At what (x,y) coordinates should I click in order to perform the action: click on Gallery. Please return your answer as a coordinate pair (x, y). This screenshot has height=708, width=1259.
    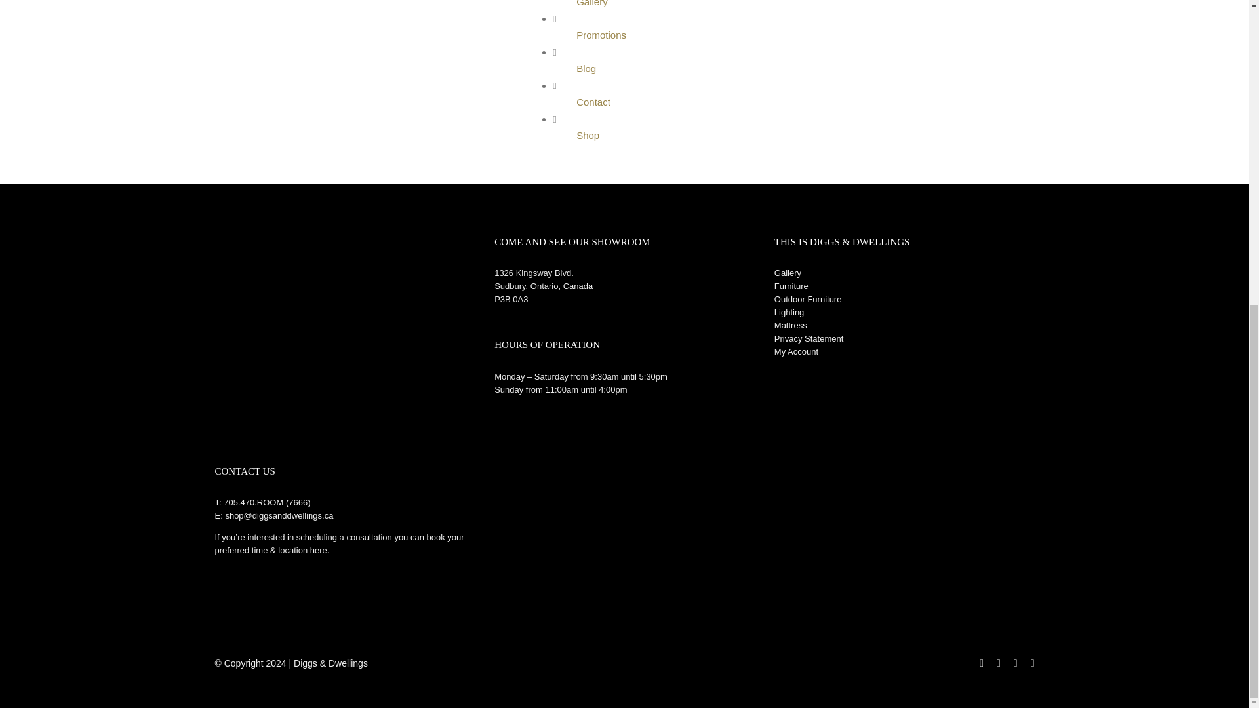
    Looking at the image, I should click on (787, 273).